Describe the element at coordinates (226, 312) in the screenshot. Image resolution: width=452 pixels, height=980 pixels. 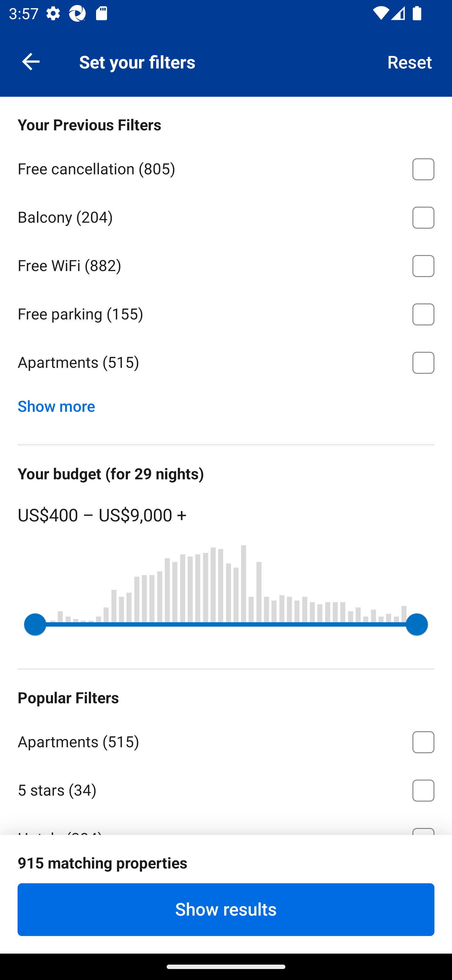
I see `Free parking ⁦(155)` at that location.